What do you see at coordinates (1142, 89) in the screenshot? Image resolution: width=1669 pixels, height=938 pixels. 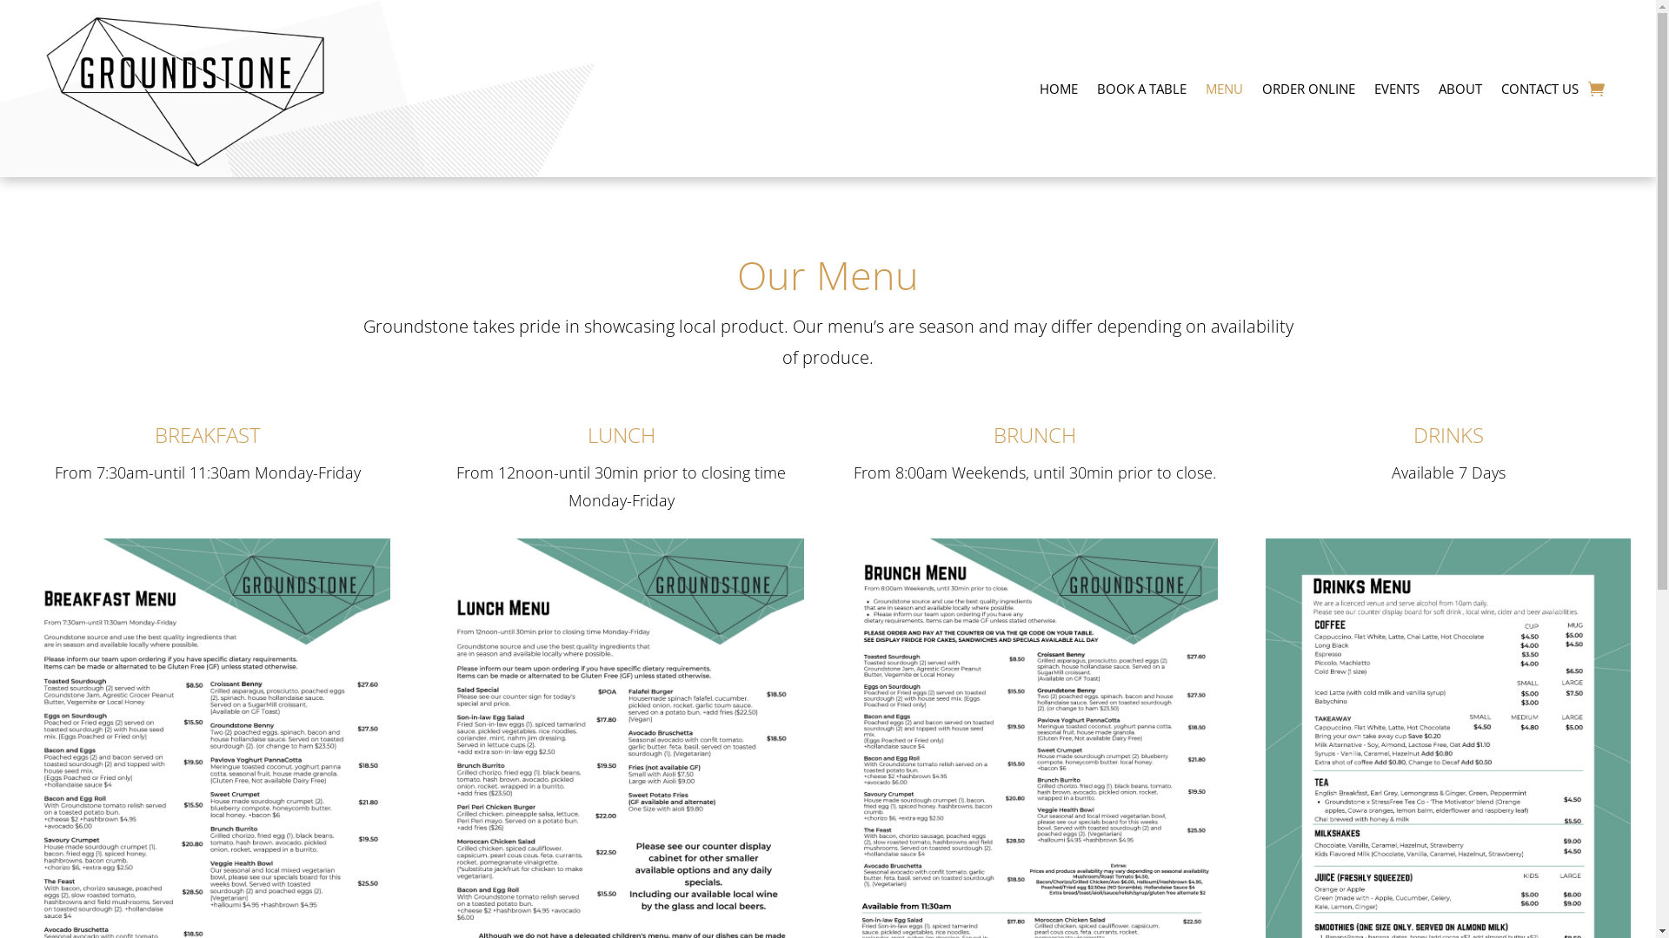 I see `BOOK A TABLE` at bounding box center [1142, 89].